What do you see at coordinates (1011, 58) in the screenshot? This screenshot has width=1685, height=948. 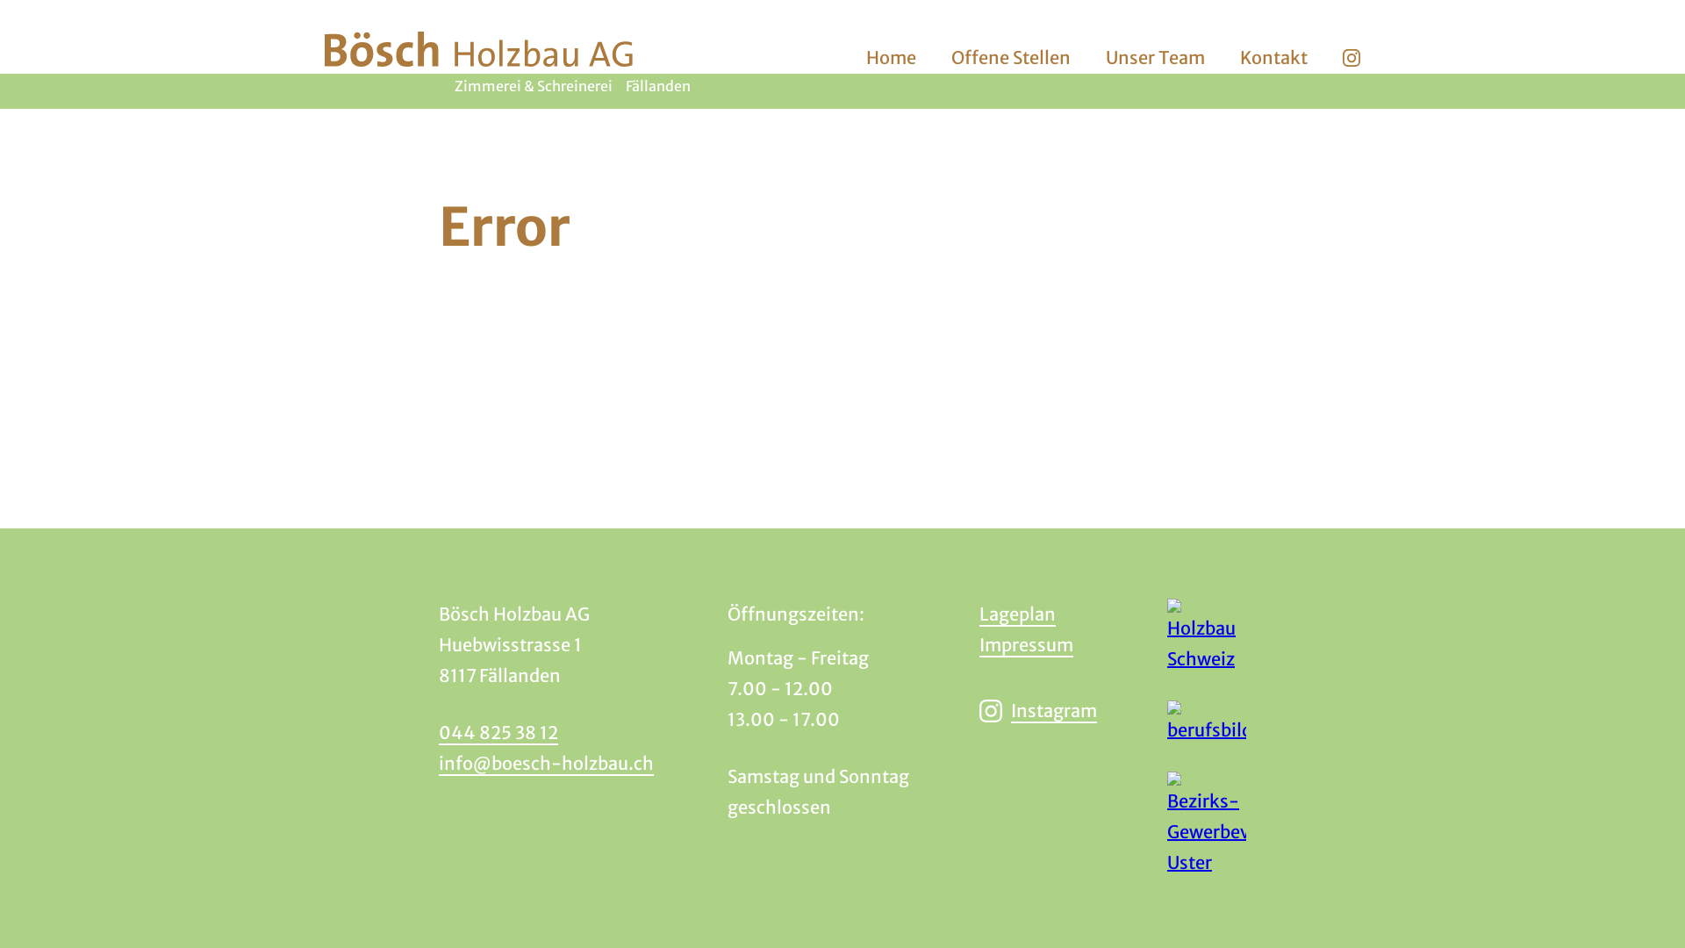 I see `Offene Stellen` at bounding box center [1011, 58].